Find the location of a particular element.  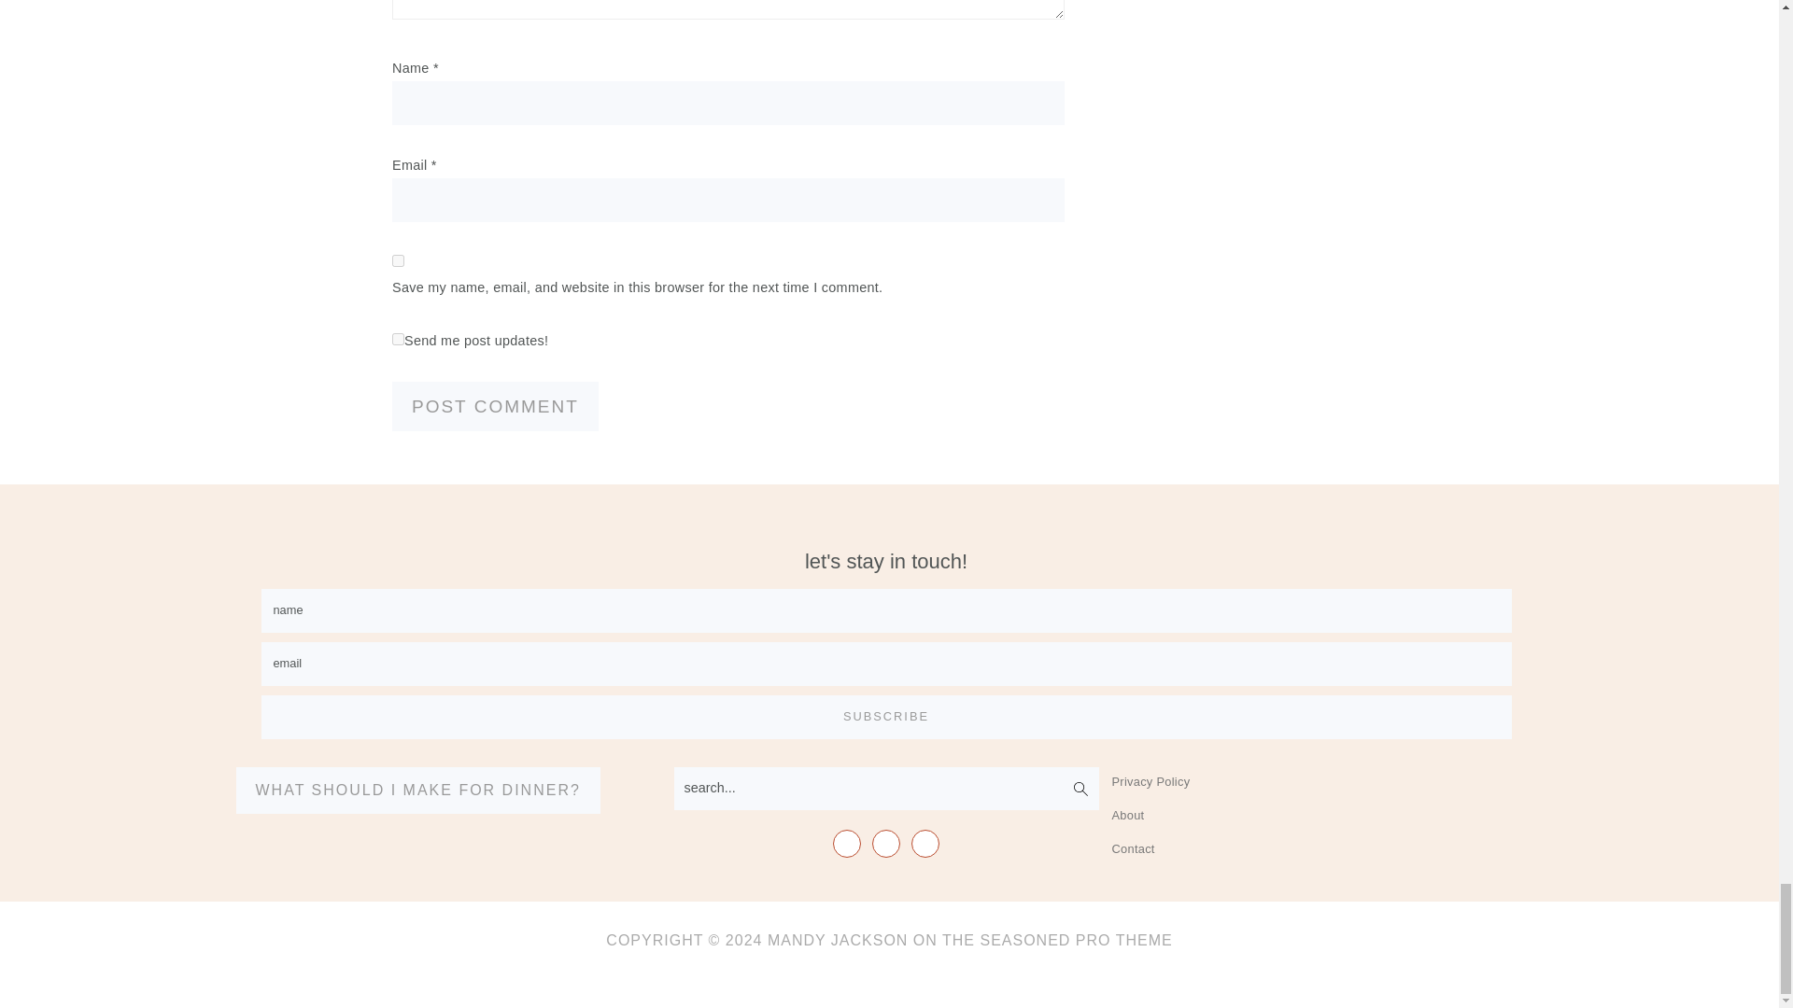

Post Comment is located at coordinates (495, 407).